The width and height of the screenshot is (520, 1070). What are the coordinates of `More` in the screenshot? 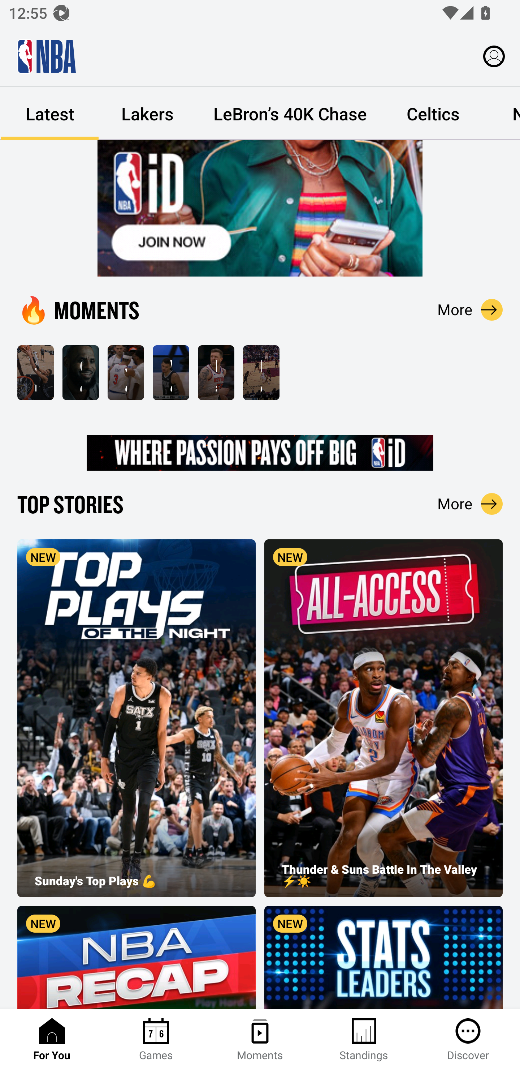 It's located at (470, 504).